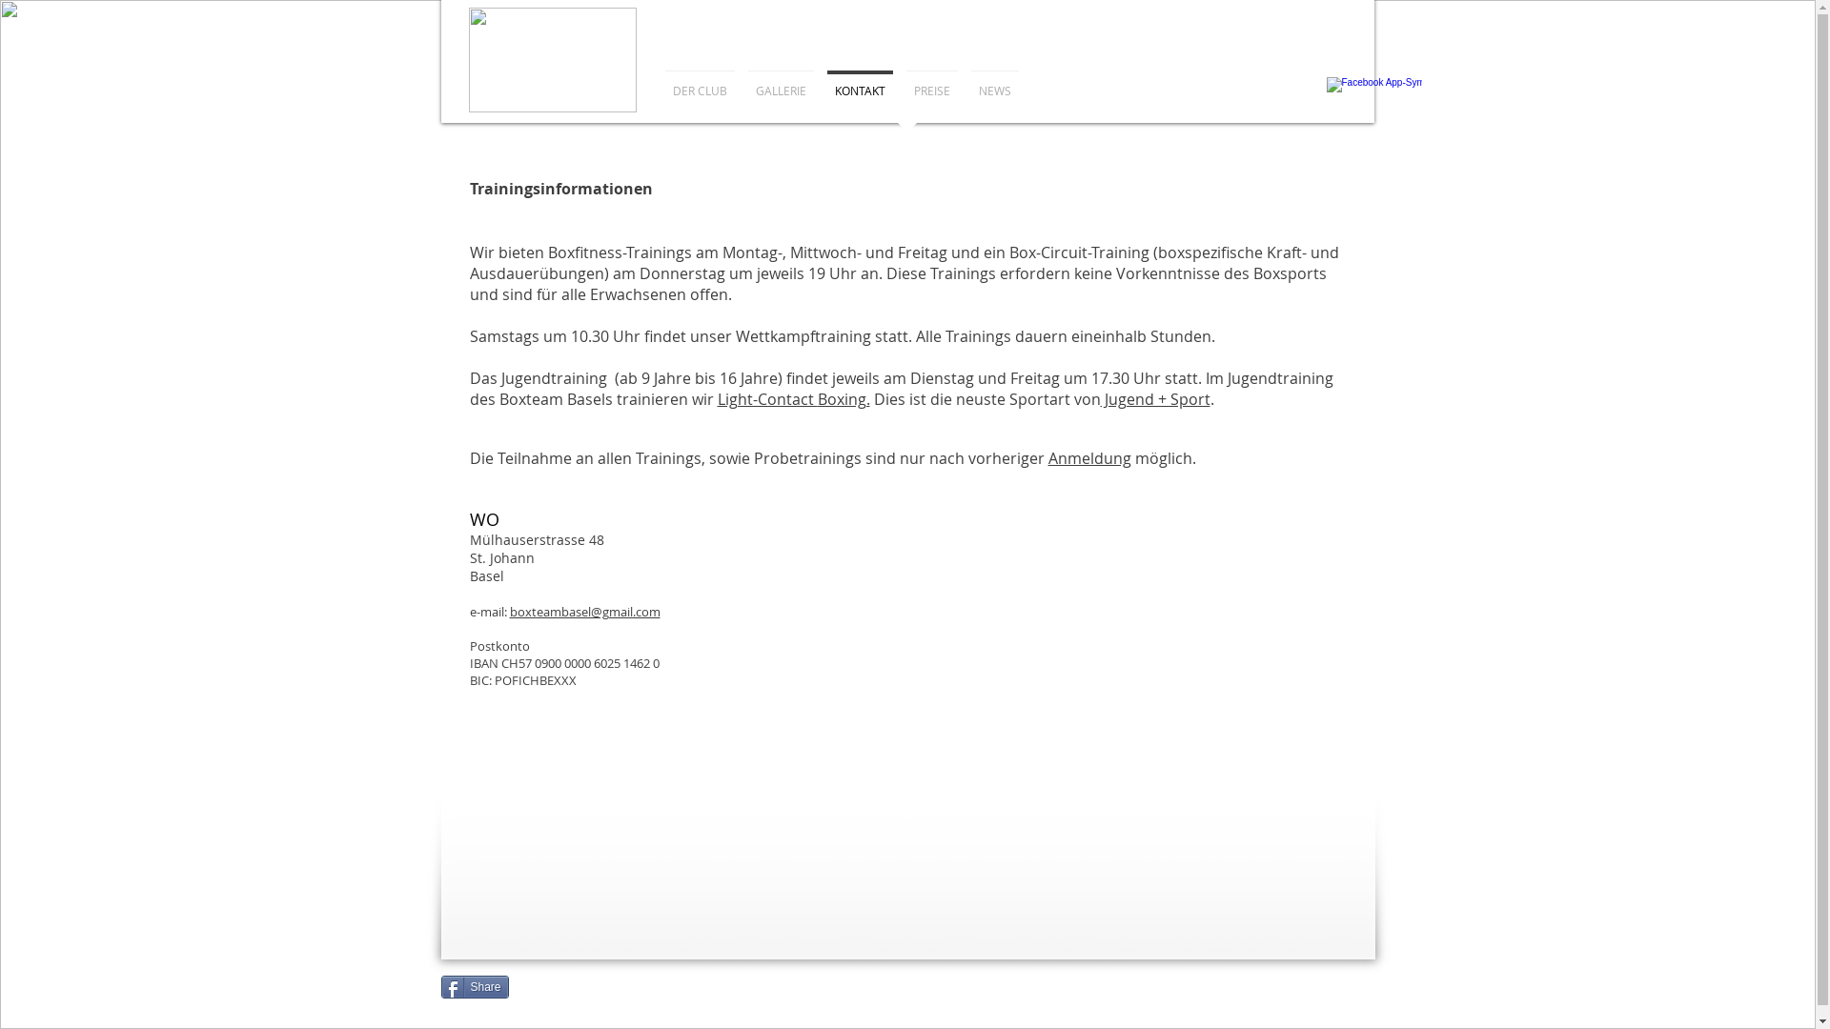  What do you see at coordinates (860, 82) in the screenshot?
I see `KONTAKT` at bounding box center [860, 82].